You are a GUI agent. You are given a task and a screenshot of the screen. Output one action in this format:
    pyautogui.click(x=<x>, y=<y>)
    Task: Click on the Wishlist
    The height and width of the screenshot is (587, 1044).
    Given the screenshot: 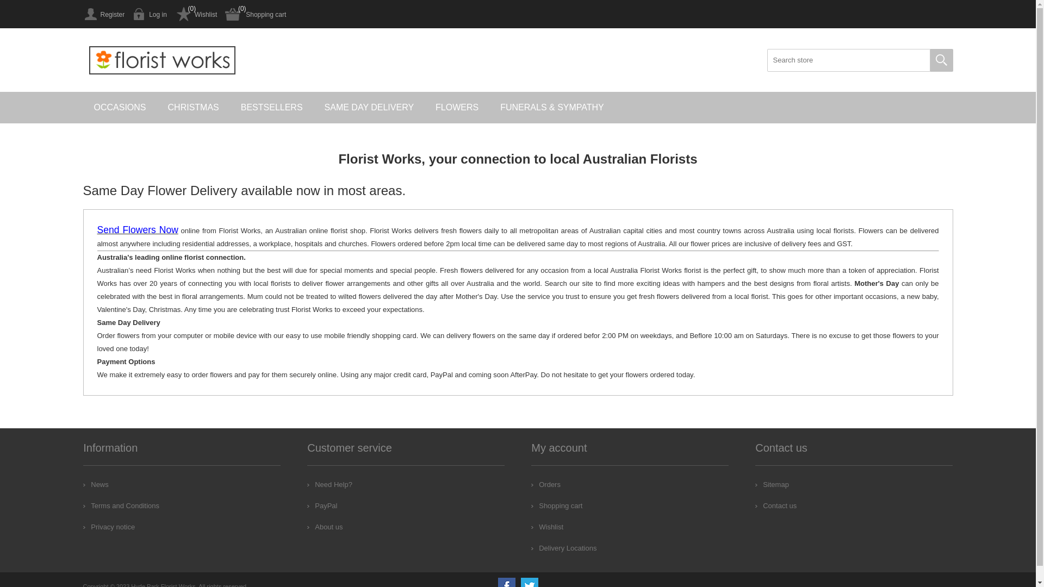 What is the action you would take?
    pyautogui.click(x=547, y=527)
    